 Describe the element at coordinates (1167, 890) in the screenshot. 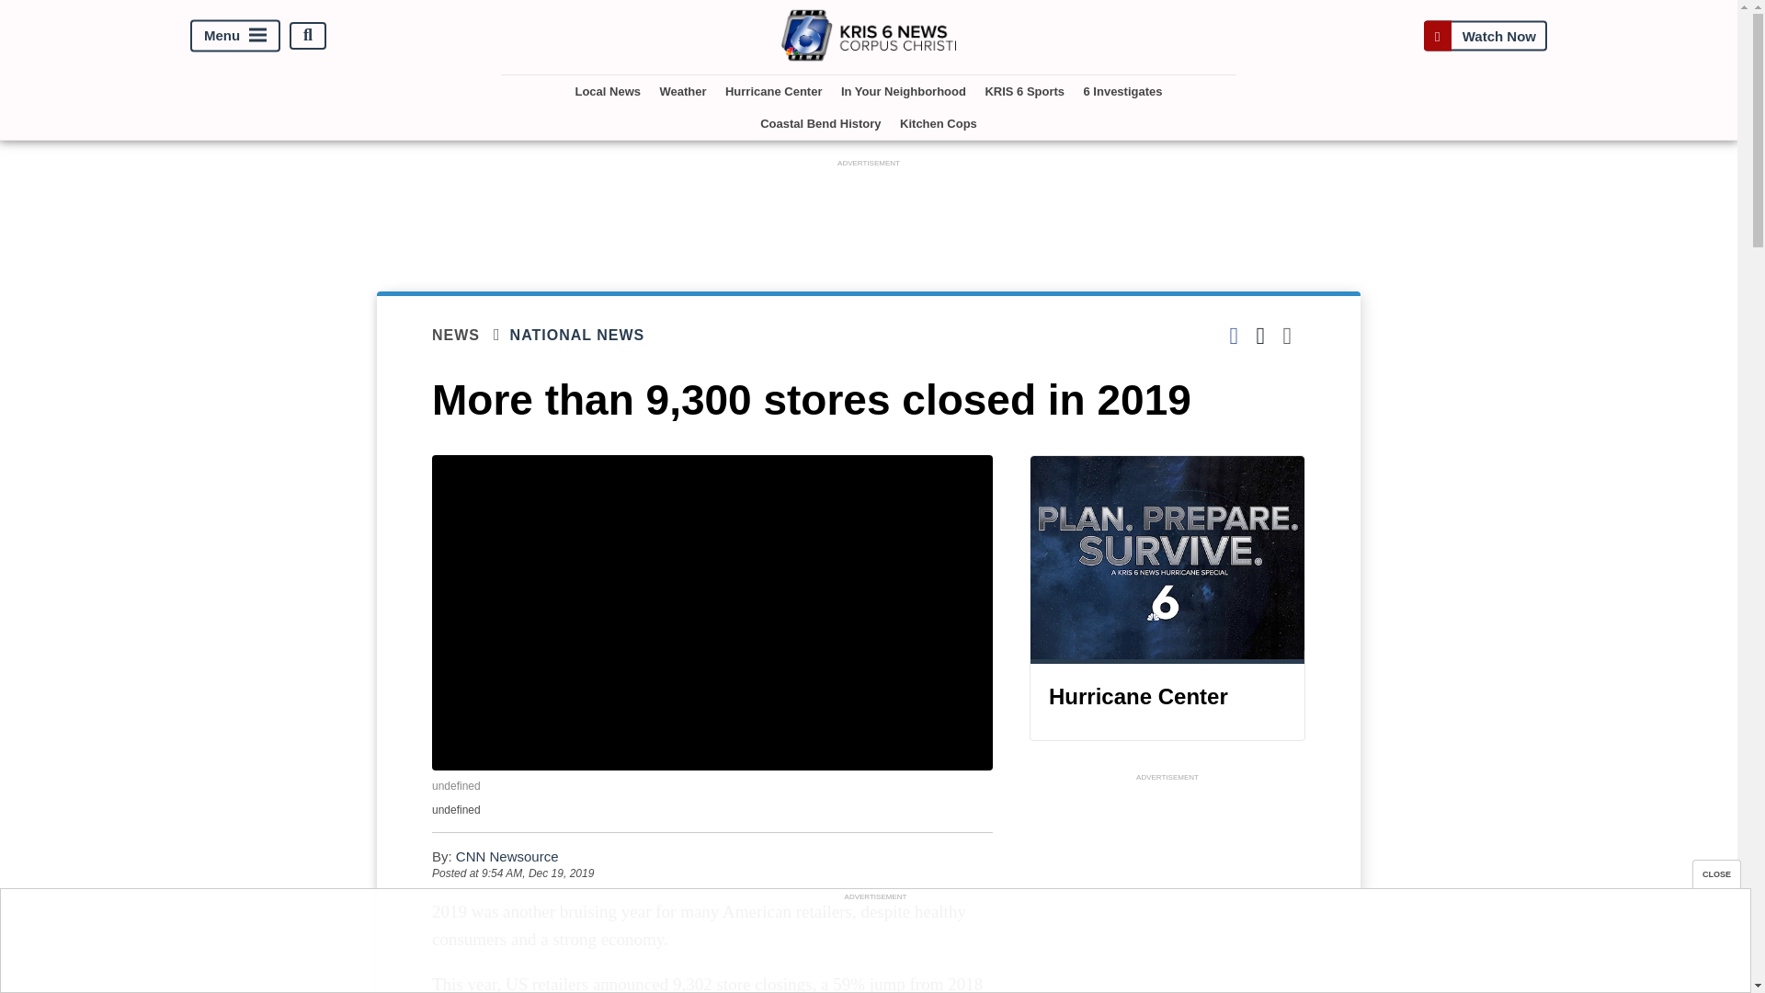

I see `3rd party ad content` at that location.